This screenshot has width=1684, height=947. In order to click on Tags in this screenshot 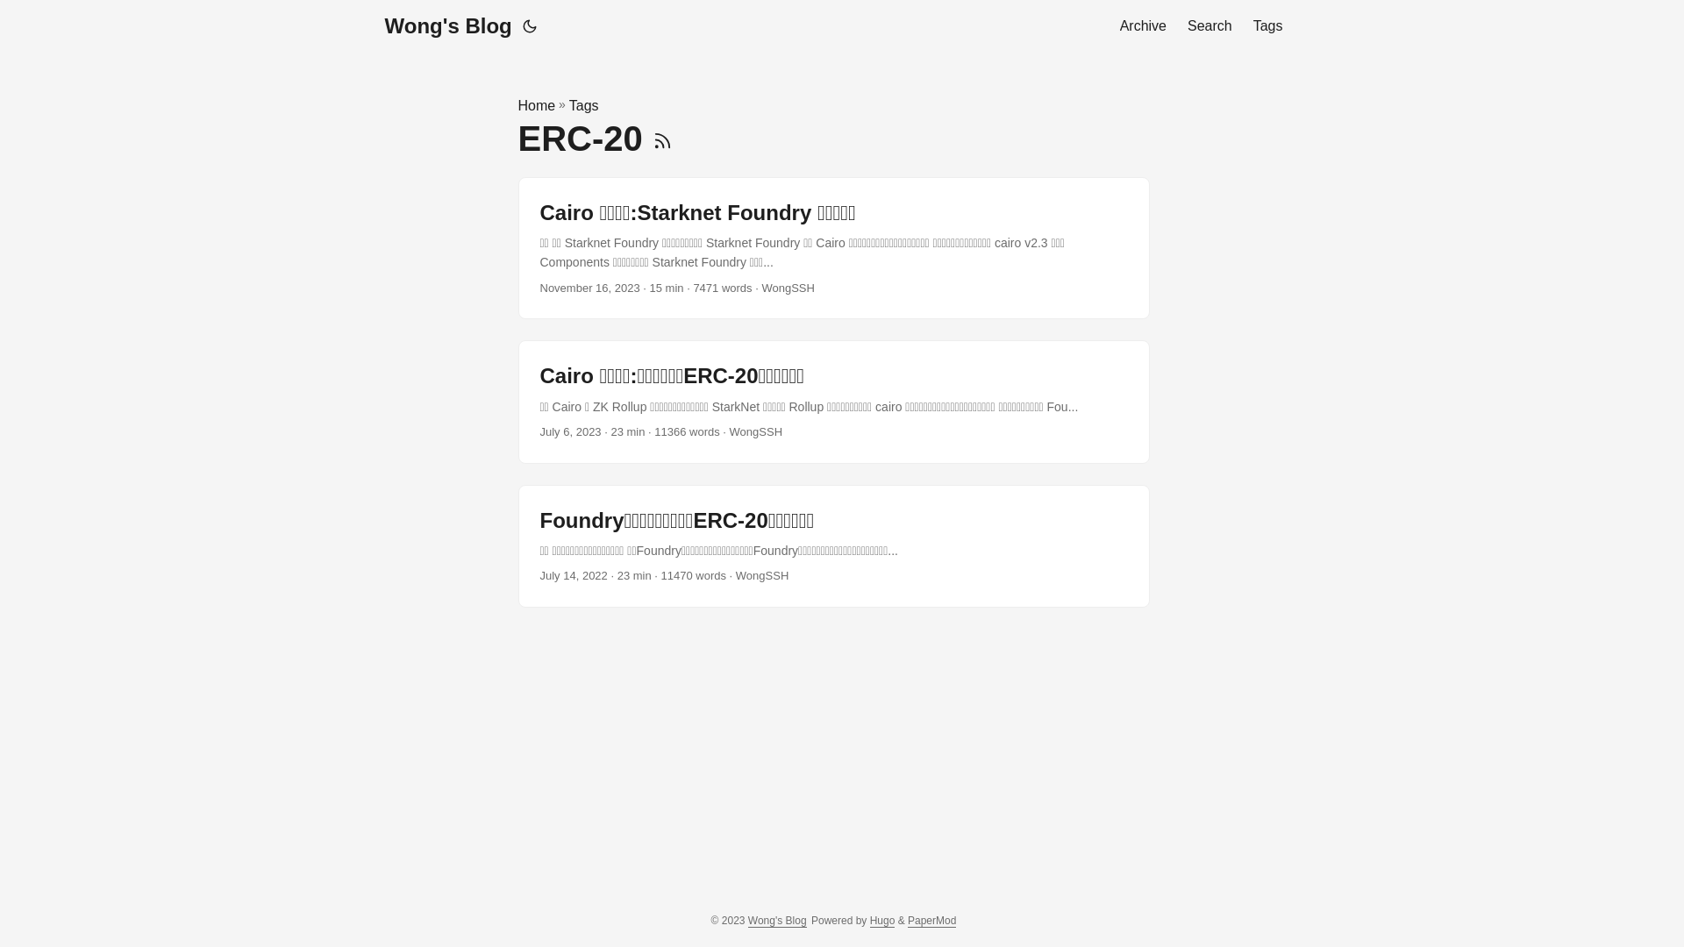, I will do `click(584, 106)`.